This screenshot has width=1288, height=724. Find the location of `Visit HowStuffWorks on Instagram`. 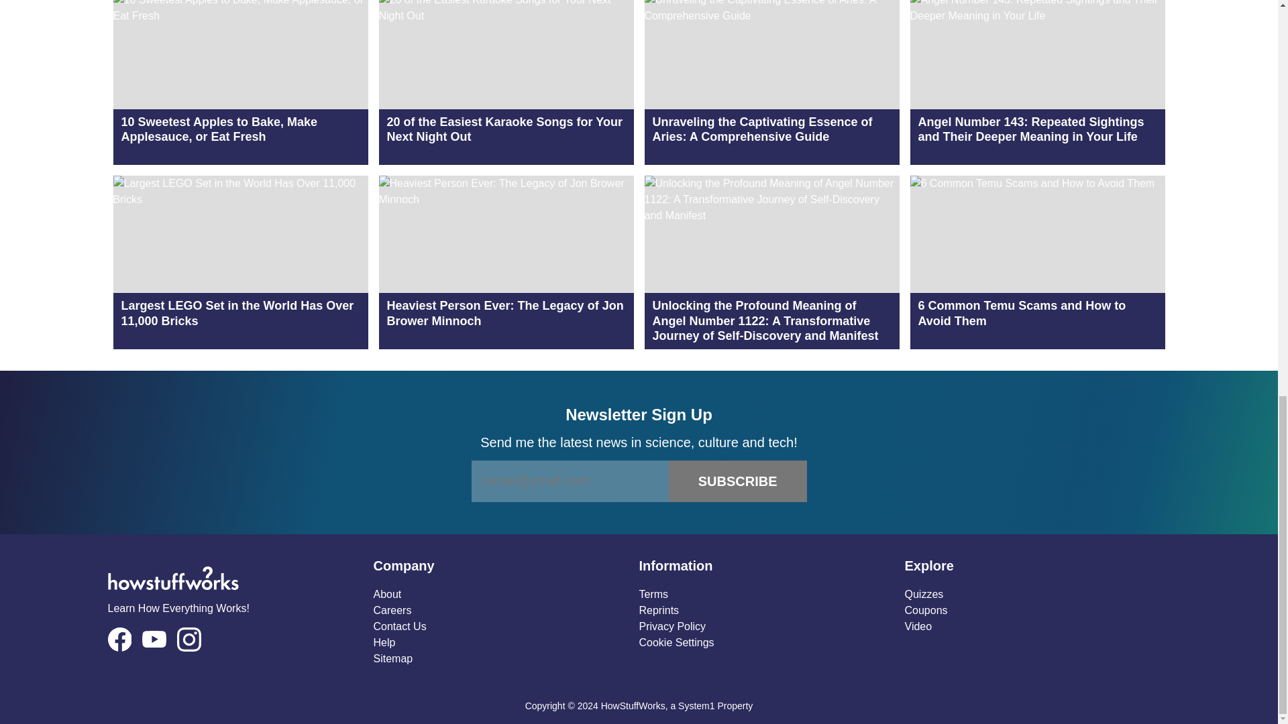

Visit HowStuffWorks on Instagram is located at coordinates (189, 640).